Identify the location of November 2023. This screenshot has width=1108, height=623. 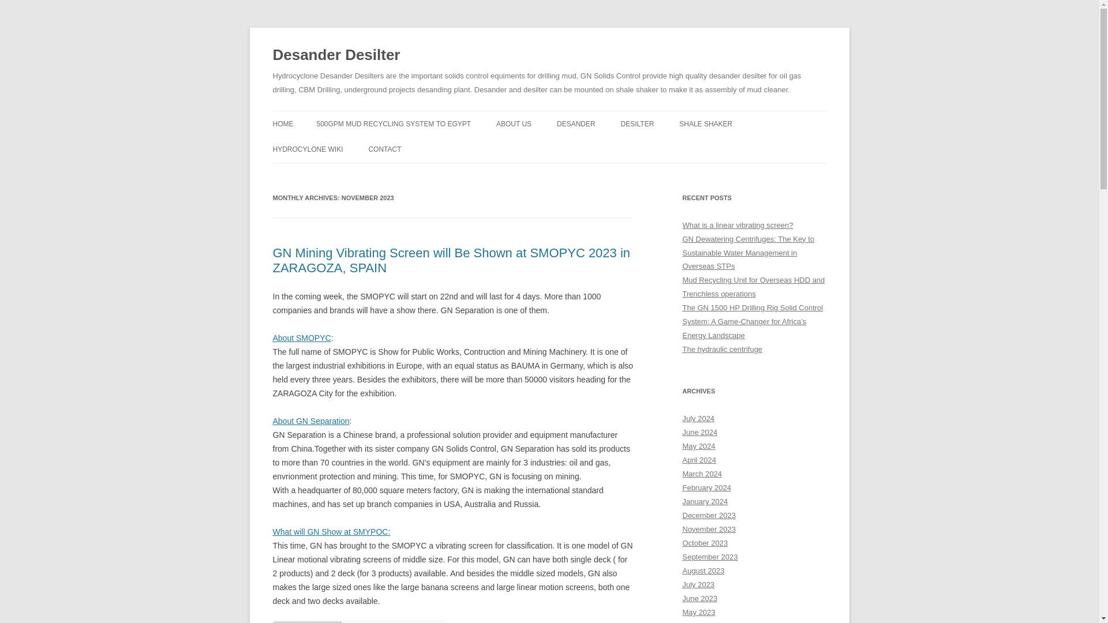
(709, 529).